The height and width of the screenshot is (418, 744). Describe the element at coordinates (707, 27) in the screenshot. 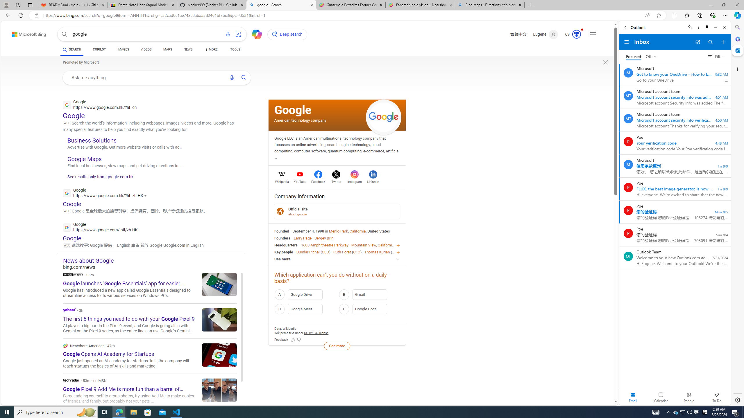

I see `Unpin side pane` at that location.